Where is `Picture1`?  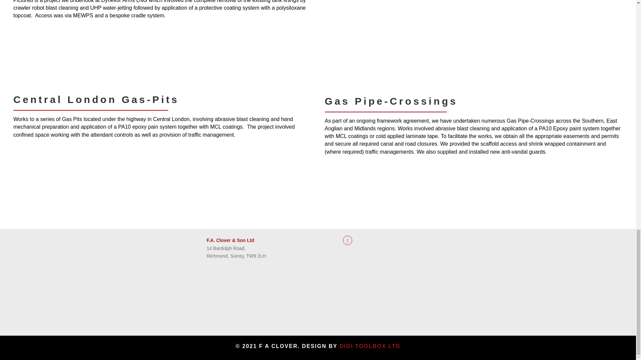
Picture1 is located at coordinates (35, 177).